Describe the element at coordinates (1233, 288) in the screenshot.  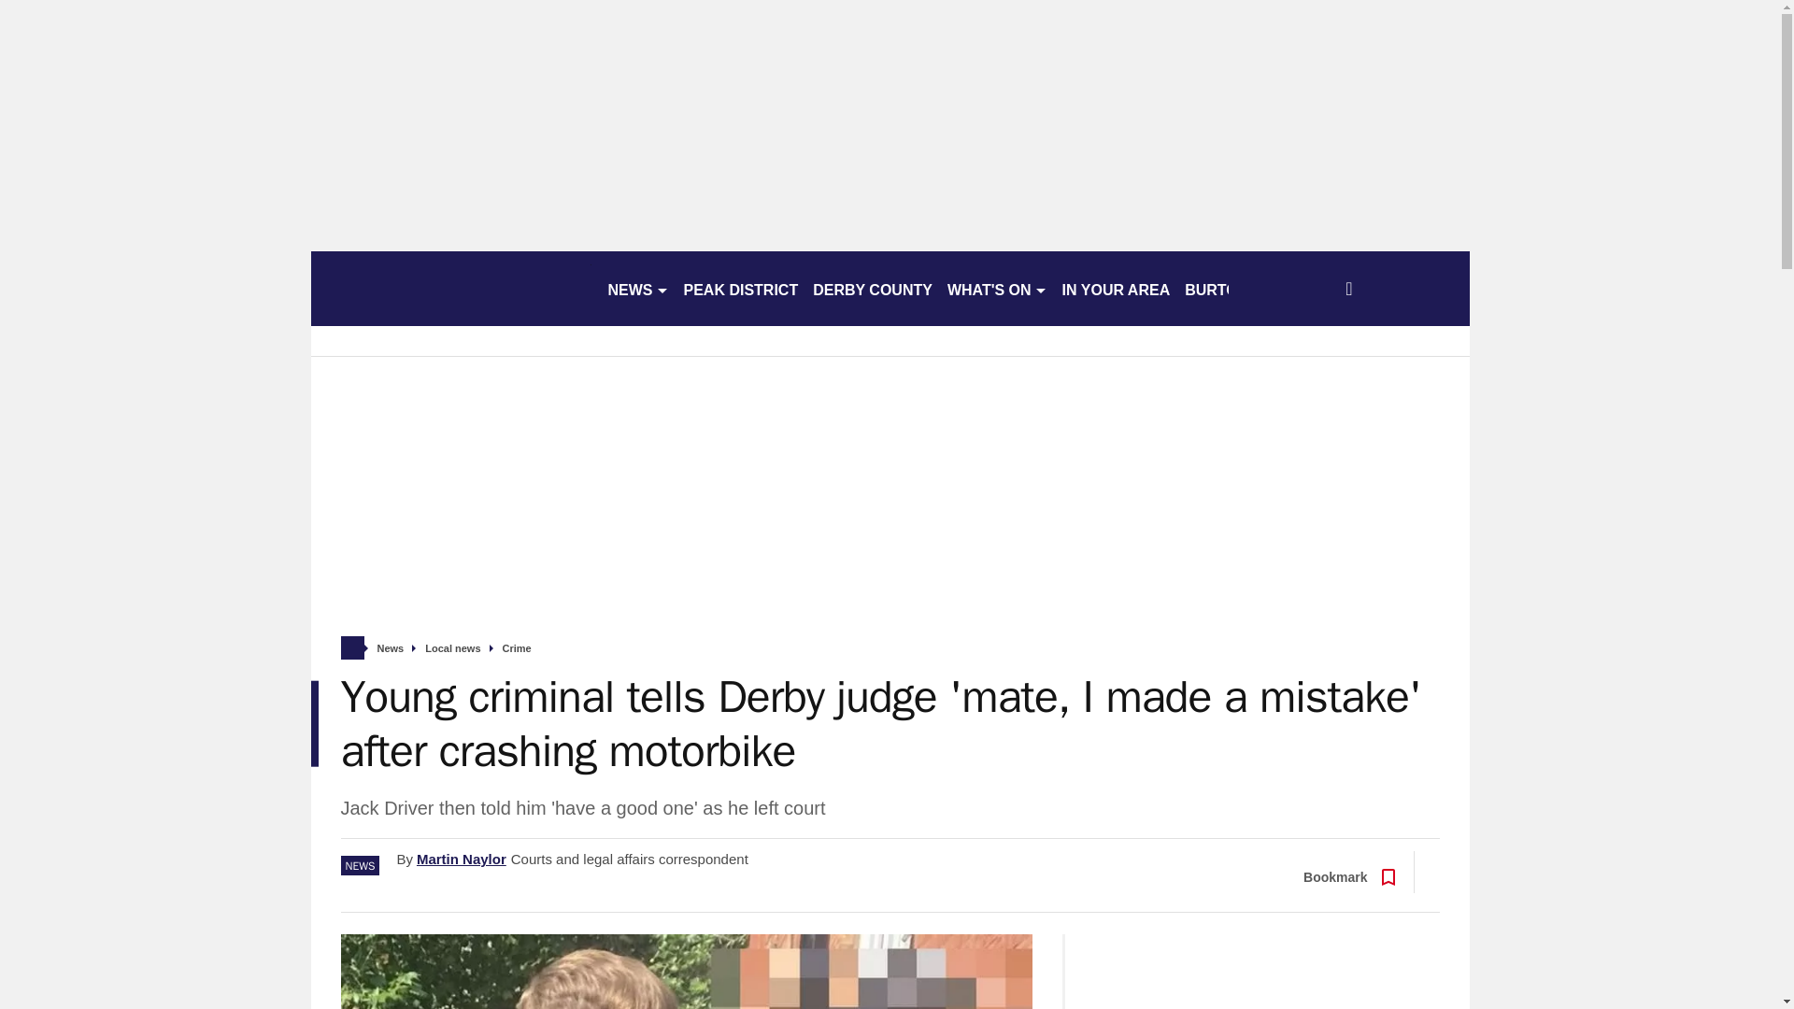
I see `BURTONLIVE` at that location.